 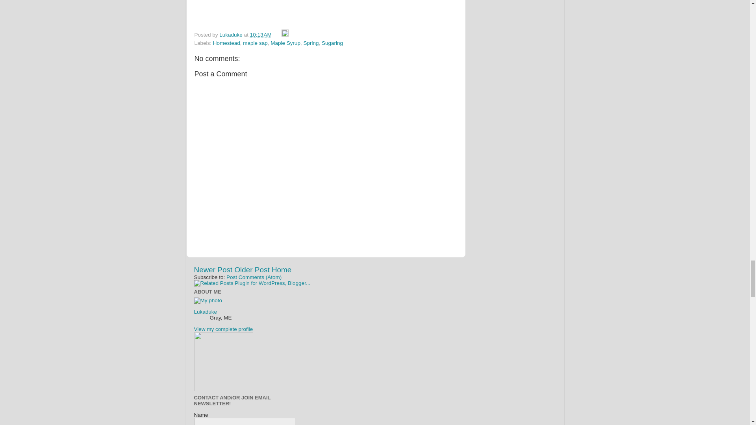 I want to click on Sugaring, so click(x=332, y=42).